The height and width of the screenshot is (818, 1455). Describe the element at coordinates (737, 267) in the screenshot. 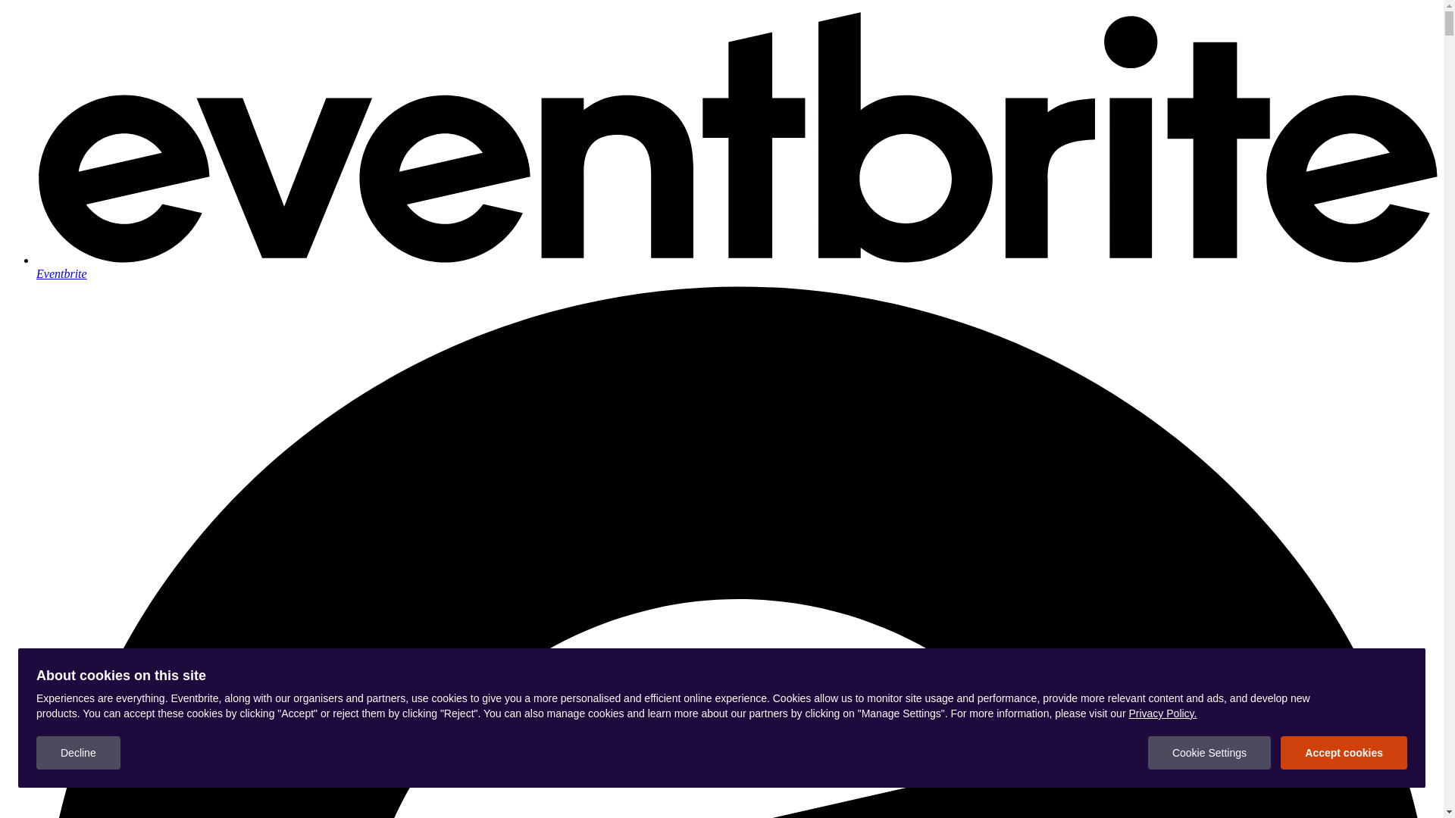

I see `Eventbrite` at that location.